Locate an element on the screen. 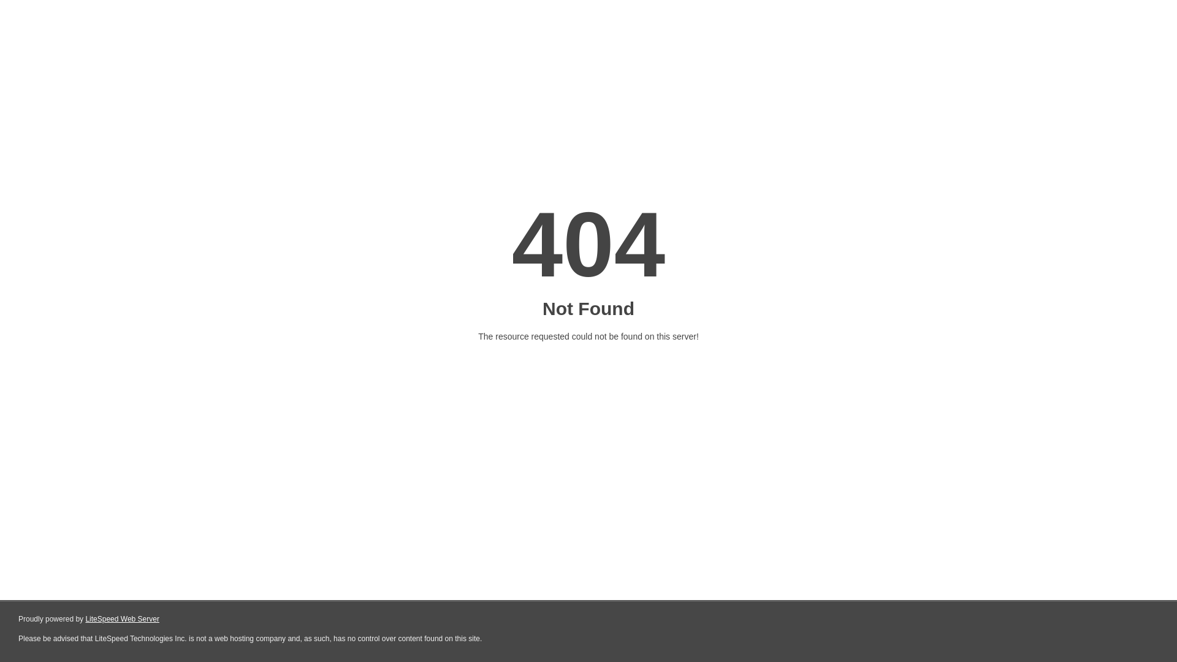  LiteSpeed Web Server is located at coordinates (123, 619).